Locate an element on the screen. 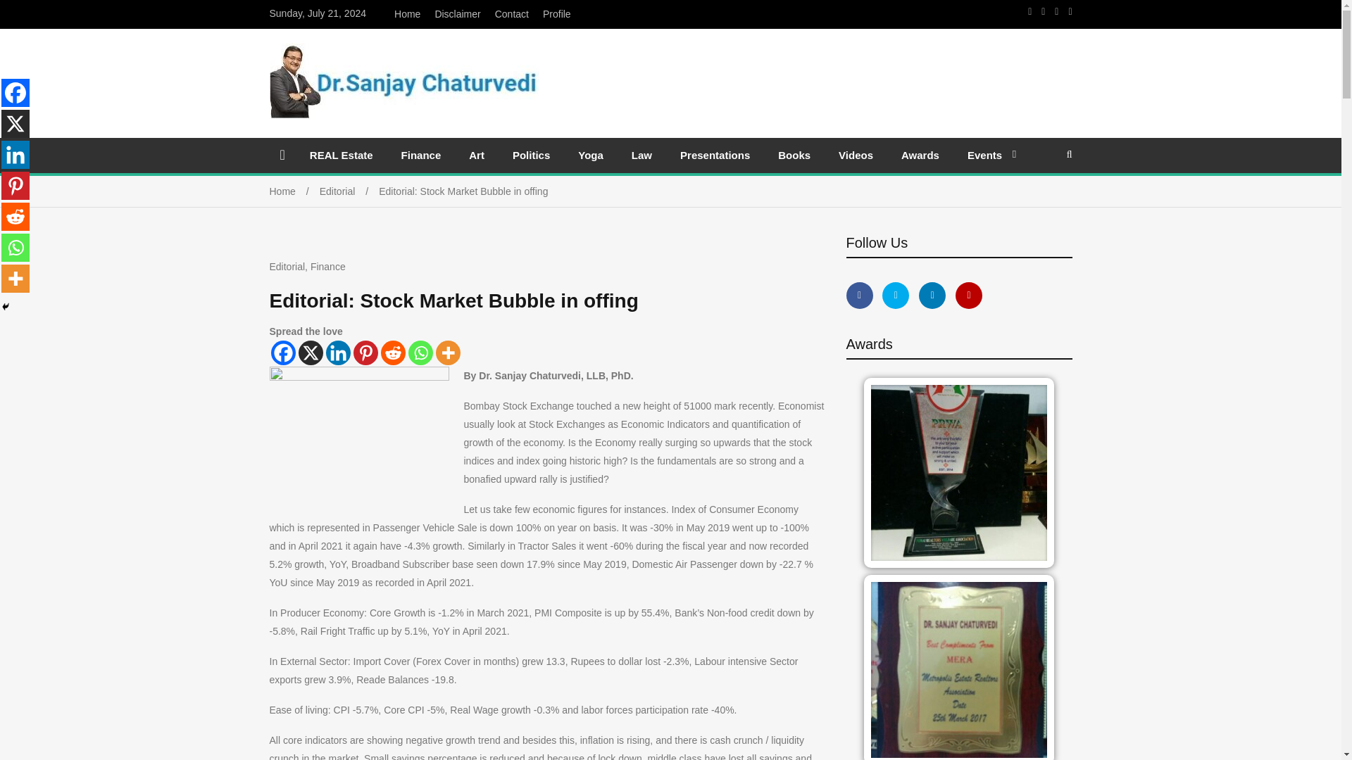 The width and height of the screenshot is (1352, 760). Whatsapp is located at coordinates (420, 353).